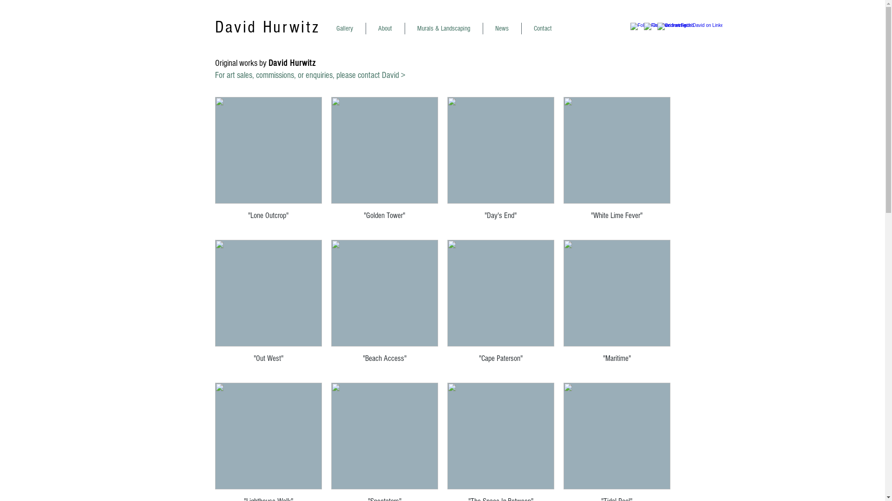 Image resolution: width=892 pixels, height=501 pixels. What do you see at coordinates (444, 29) in the screenshot?
I see `Murals & Landscaping` at bounding box center [444, 29].